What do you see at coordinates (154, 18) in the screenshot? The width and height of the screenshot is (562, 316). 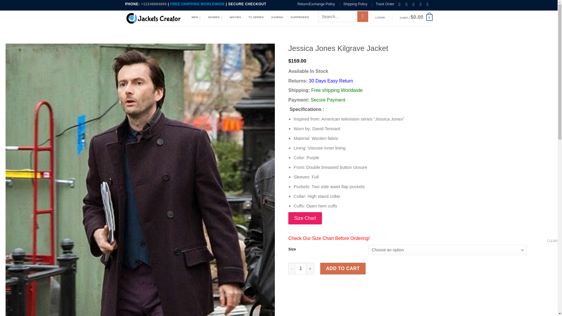 I see `Jackets Creator` at bounding box center [154, 18].